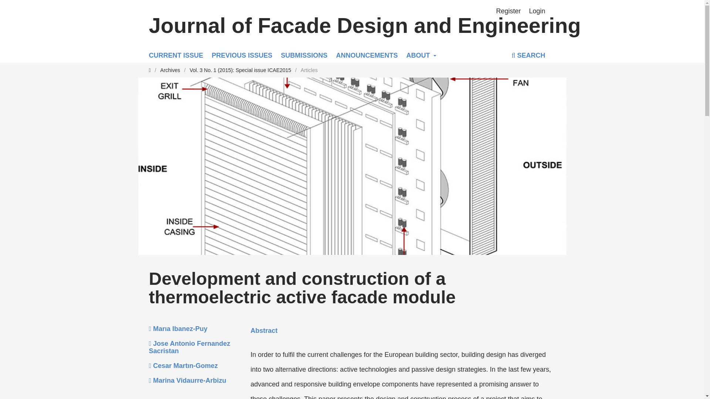 This screenshot has width=710, height=399. I want to click on Register, so click(509, 11).